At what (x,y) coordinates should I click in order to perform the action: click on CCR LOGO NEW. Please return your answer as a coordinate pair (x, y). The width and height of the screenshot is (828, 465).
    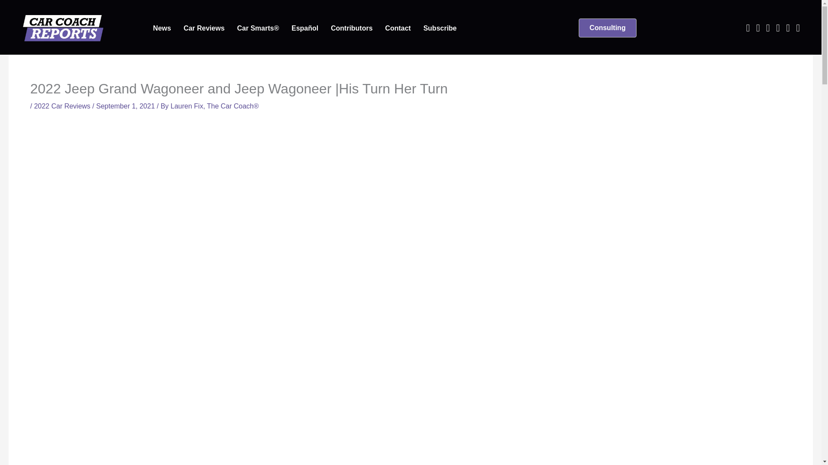
    Looking at the image, I should click on (63, 28).